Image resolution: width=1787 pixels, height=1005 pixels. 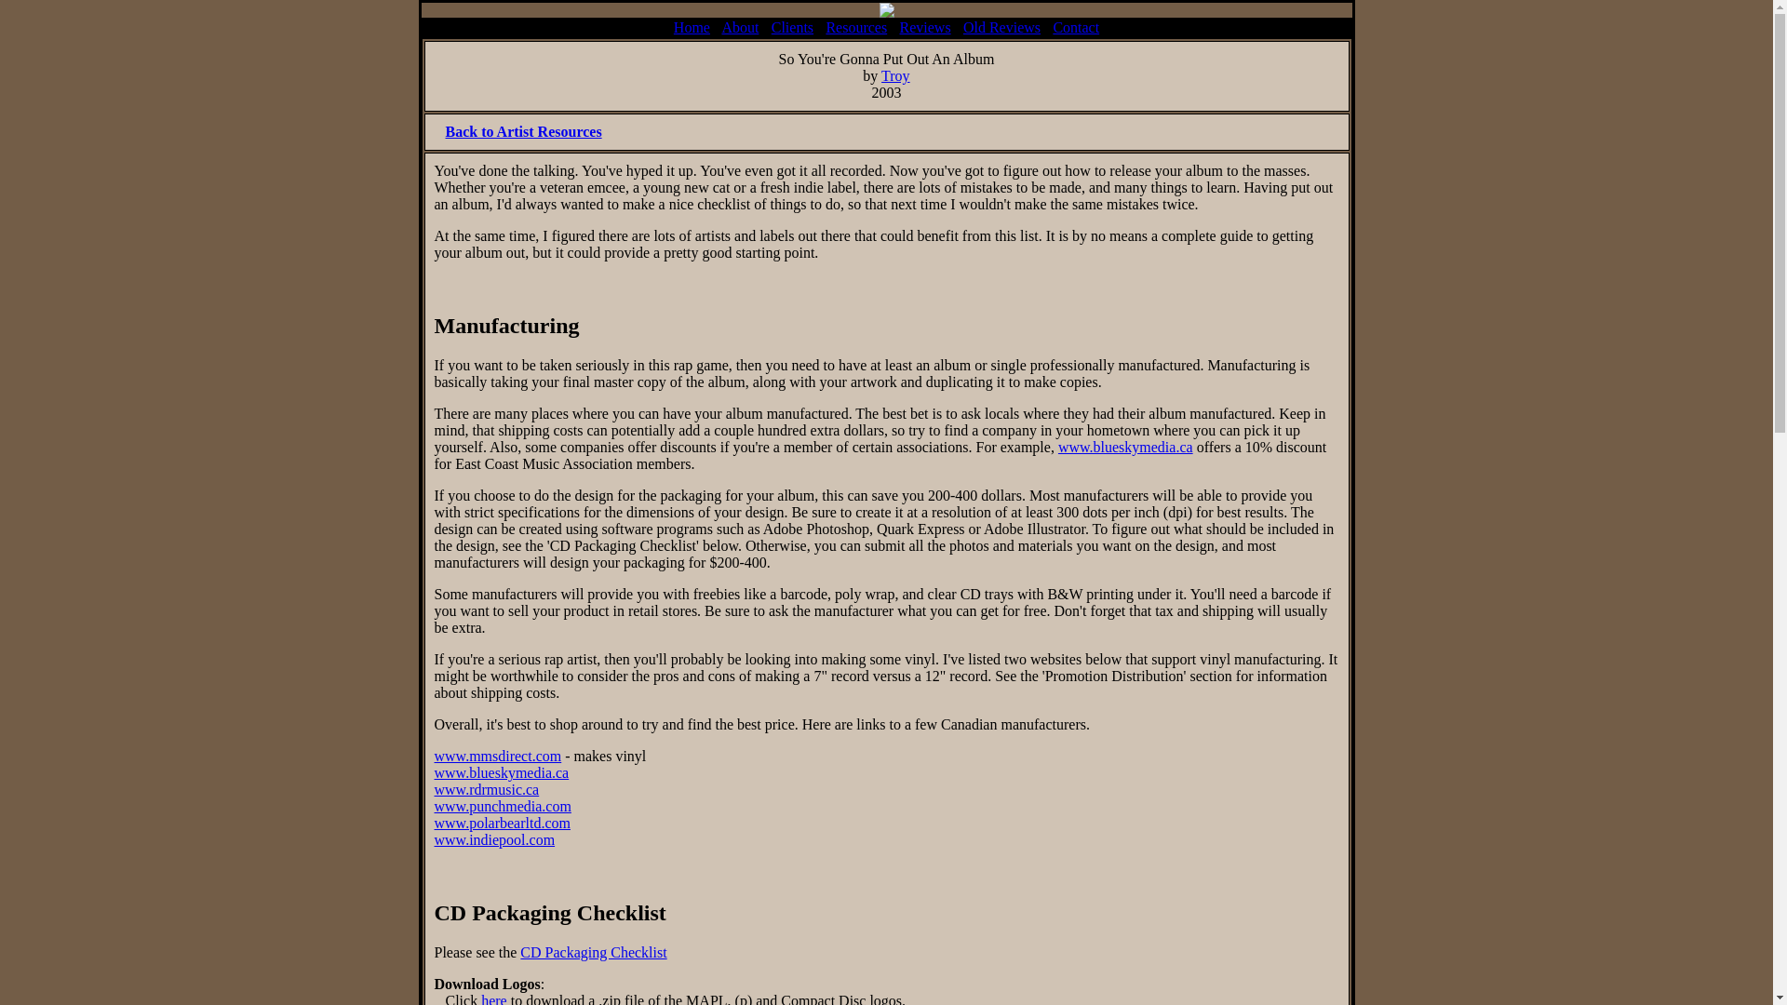 What do you see at coordinates (1075, 26) in the screenshot?
I see `Contact` at bounding box center [1075, 26].